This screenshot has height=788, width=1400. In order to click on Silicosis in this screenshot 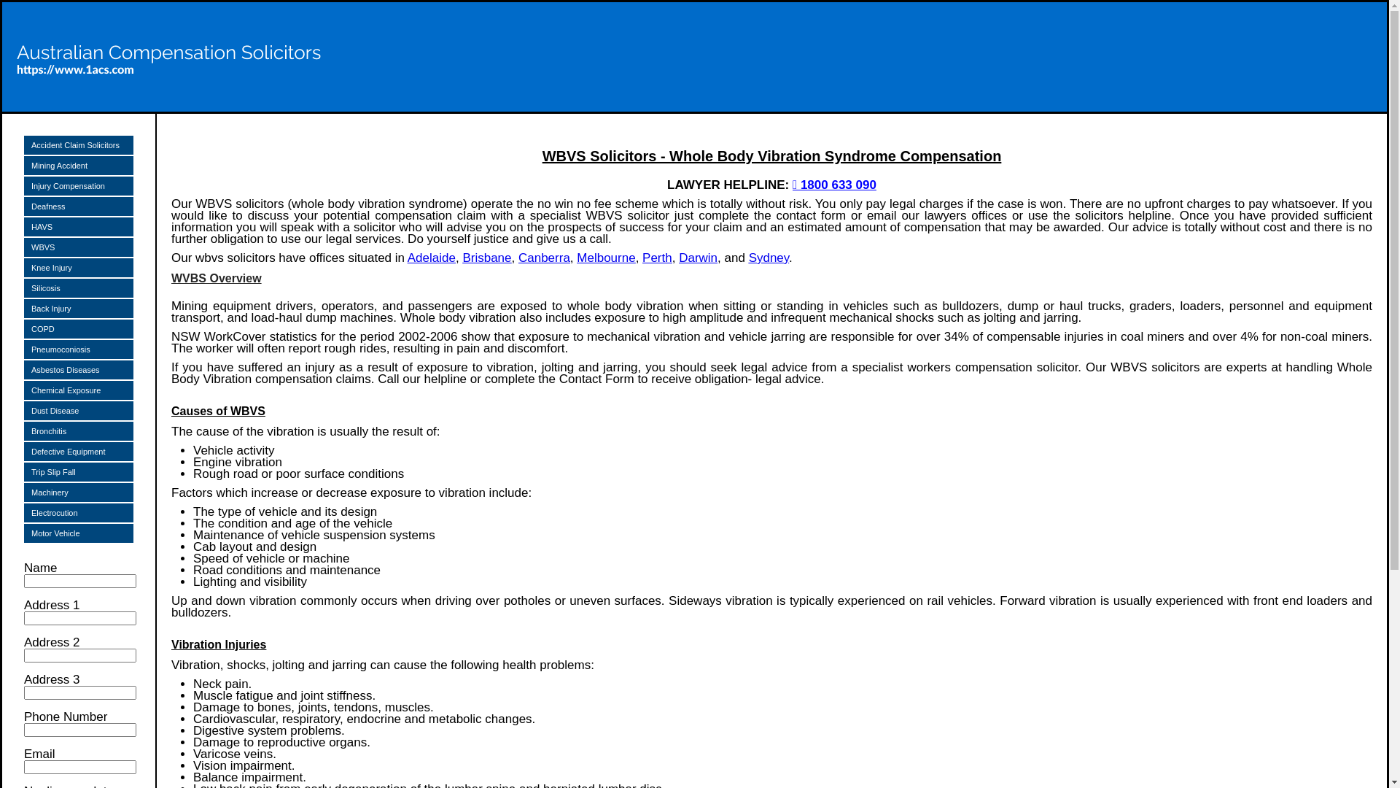, I will do `click(79, 288)`.